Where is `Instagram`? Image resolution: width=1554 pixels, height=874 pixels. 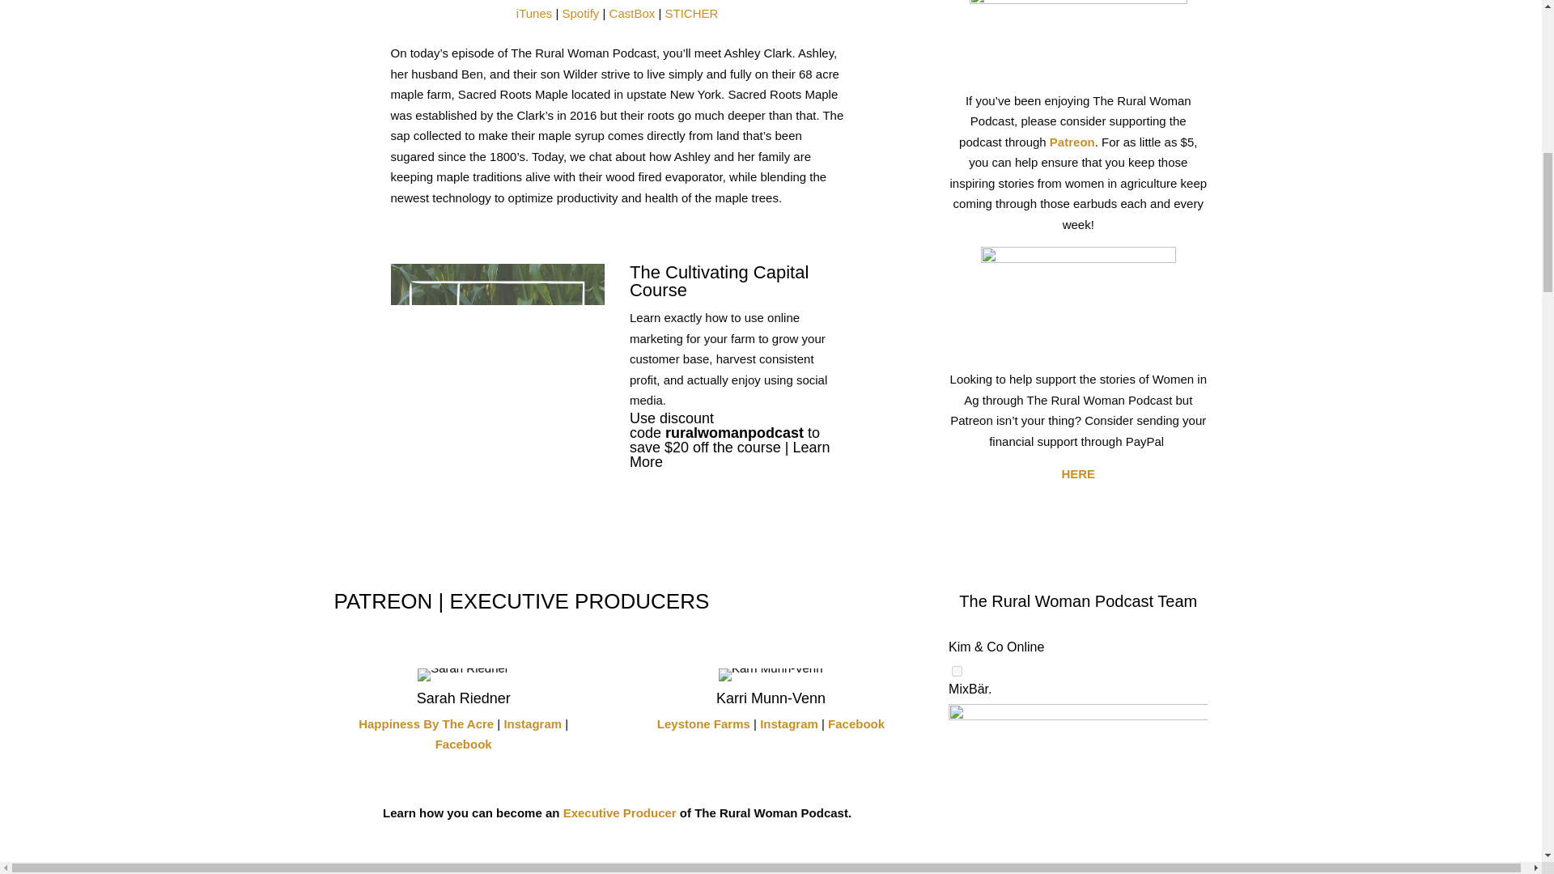
Instagram is located at coordinates (533, 723).